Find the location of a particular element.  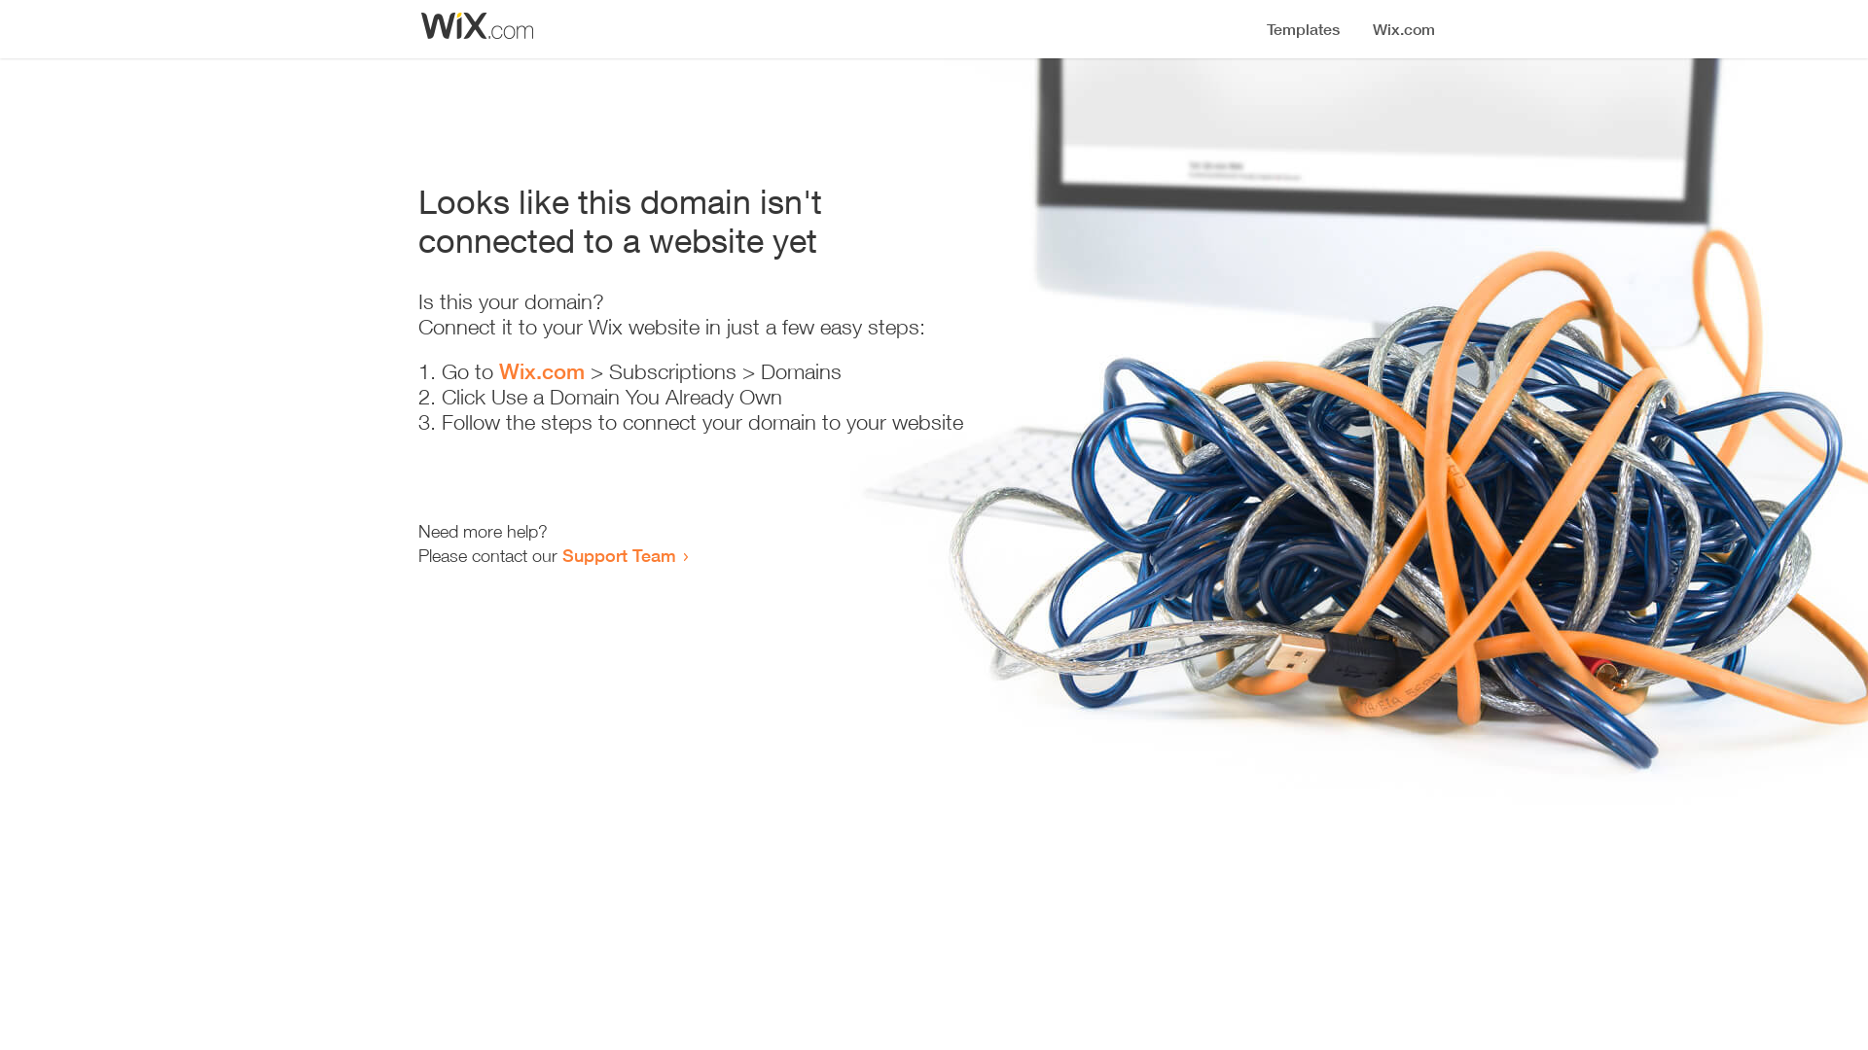

Support Team is located at coordinates (619, 555).